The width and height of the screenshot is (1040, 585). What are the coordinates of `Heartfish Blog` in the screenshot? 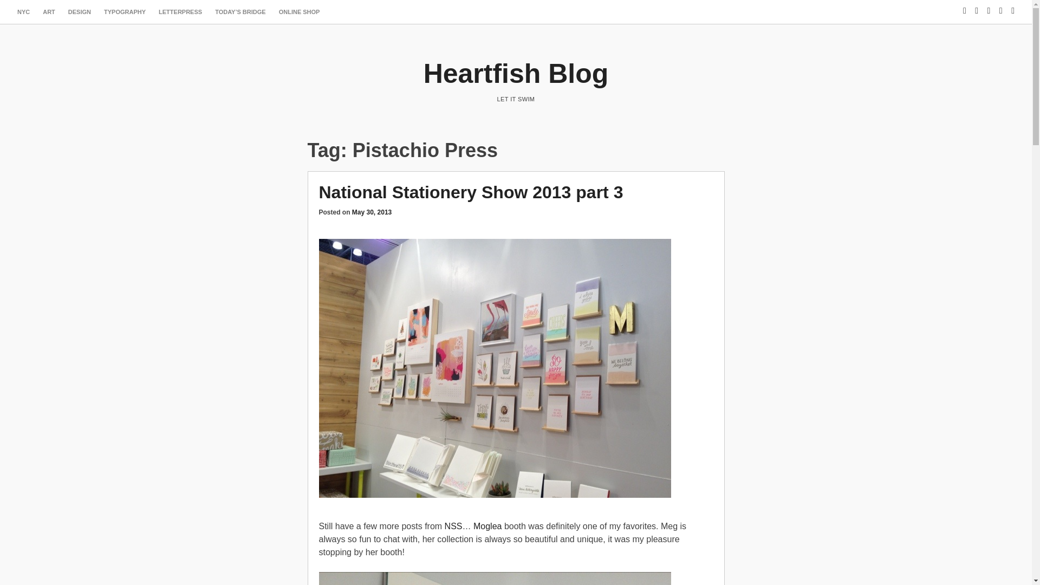 It's located at (516, 74).